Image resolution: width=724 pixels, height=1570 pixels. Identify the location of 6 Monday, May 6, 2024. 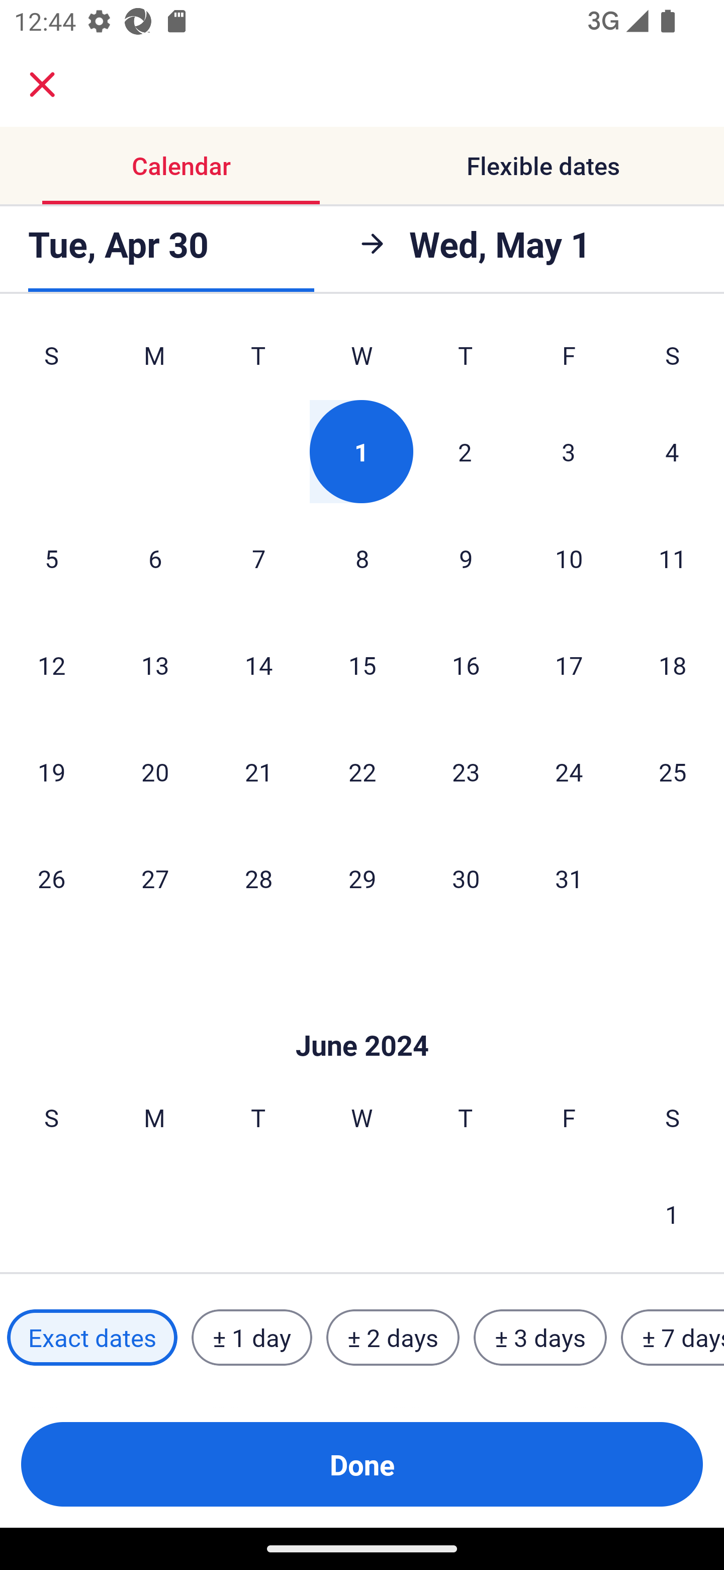
(155, 558).